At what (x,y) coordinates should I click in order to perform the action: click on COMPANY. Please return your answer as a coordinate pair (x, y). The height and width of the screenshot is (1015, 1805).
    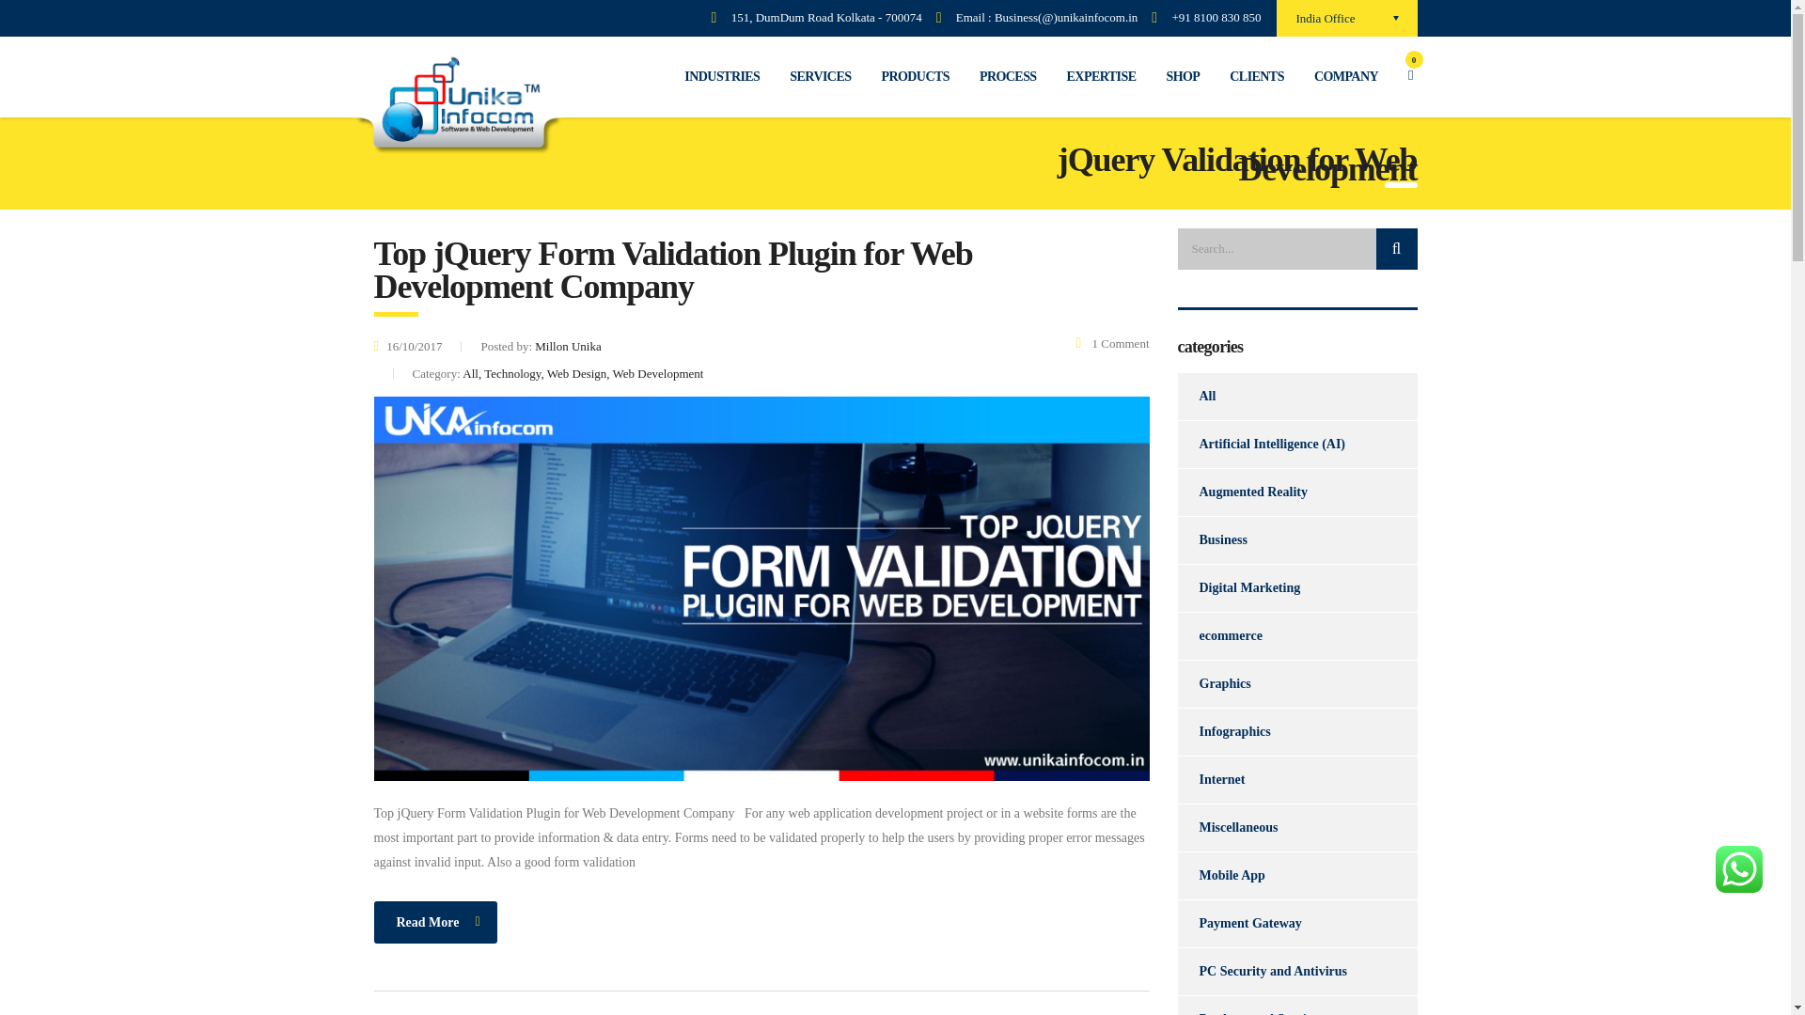
    Looking at the image, I should click on (1346, 76).